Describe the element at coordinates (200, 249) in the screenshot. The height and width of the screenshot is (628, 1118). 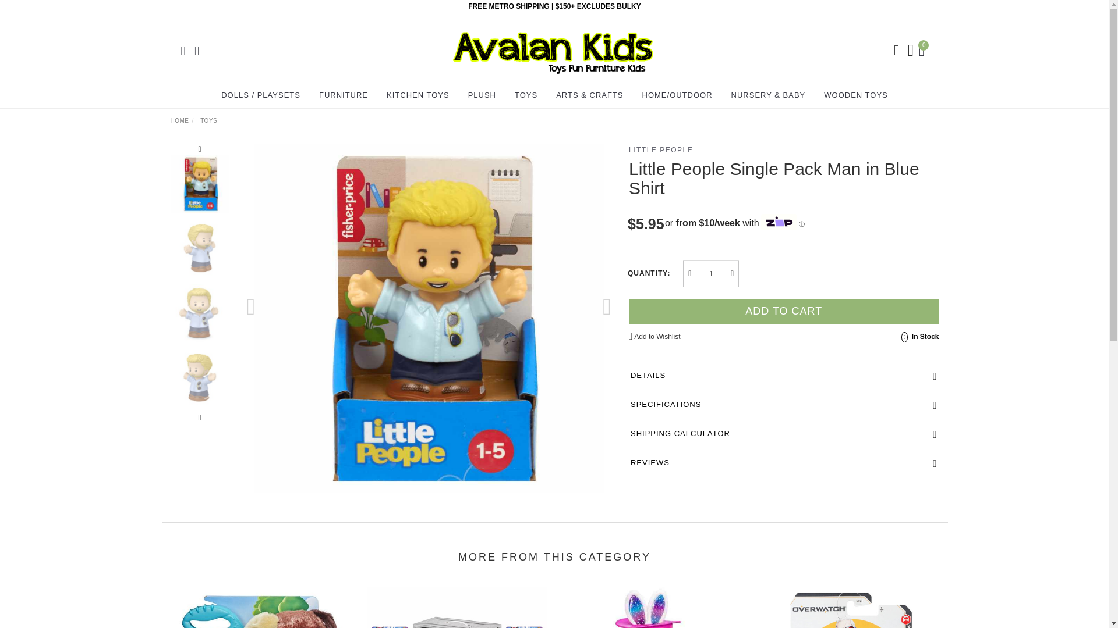
I see `Large View` at that location.